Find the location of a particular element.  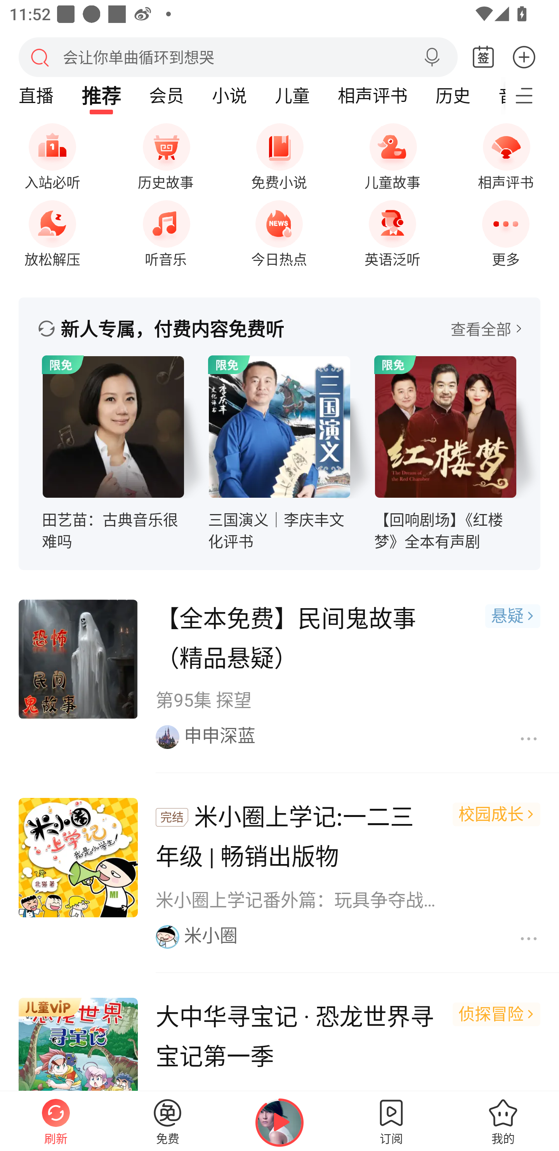

听音乐 is located at coordinates (165, 229).